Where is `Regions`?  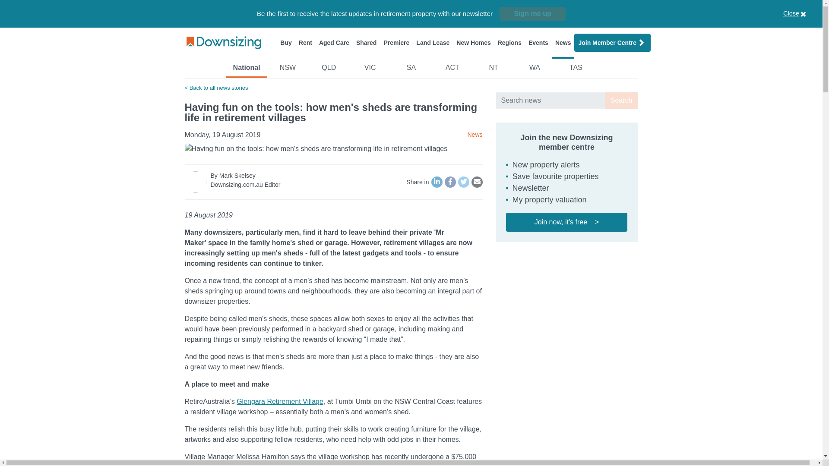 Regions is located at coordinates (509, 42).